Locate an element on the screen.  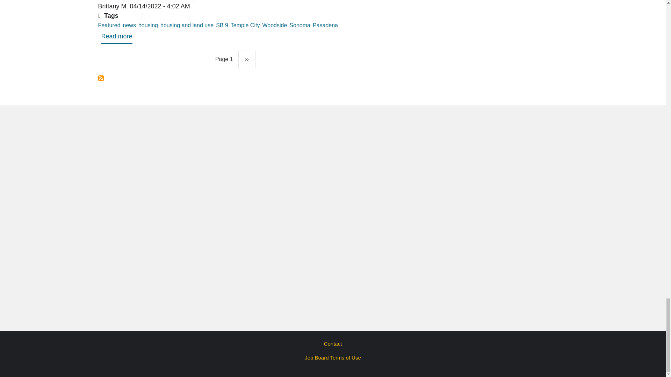
State to Probe 29 Cities for Thwarting SB 9 is located at coordinates (117, 38).